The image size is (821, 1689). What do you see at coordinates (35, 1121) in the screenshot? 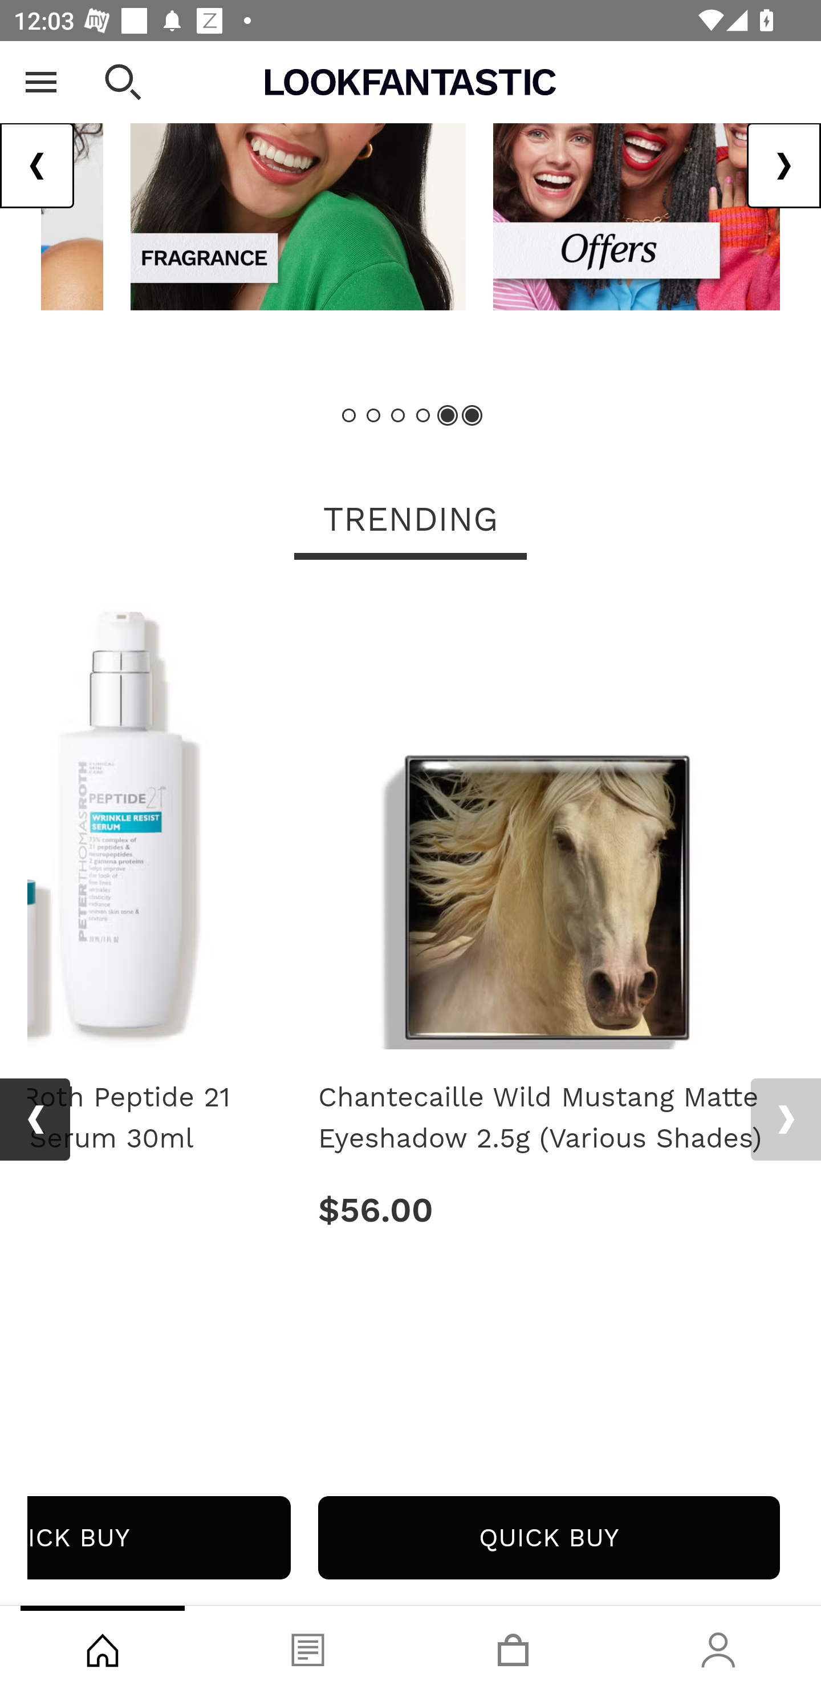
I see `Previous` at bounding box center [35, 1121].